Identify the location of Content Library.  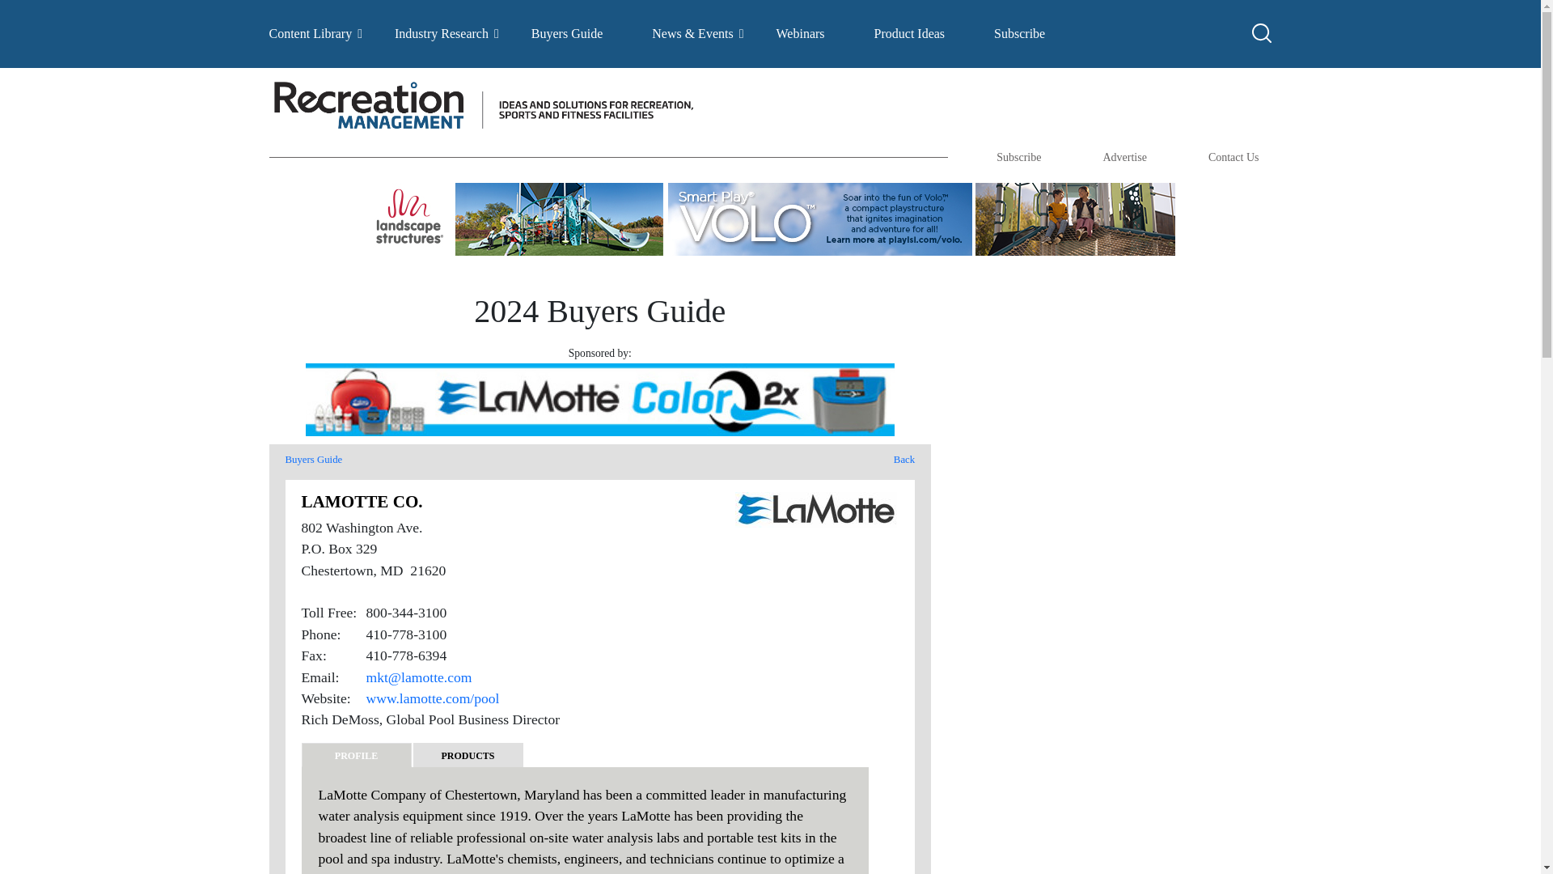
(311, 33).